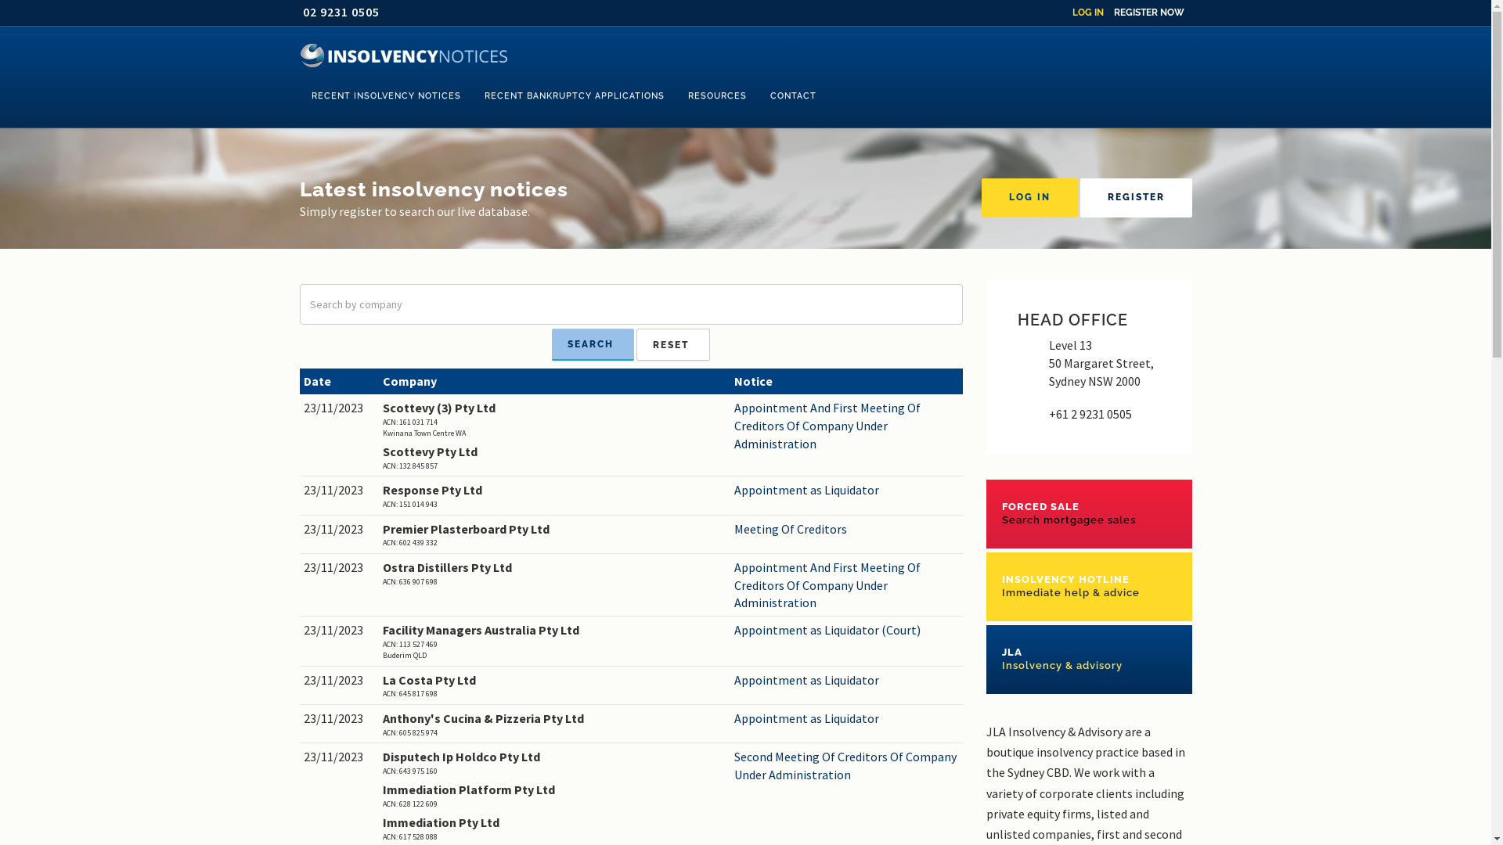  What do you see at coordinates (1090, 513) in the screenshot?
I see `FORCED SALE  
Search mortgagee sales` at bounding box center [1090, 513].